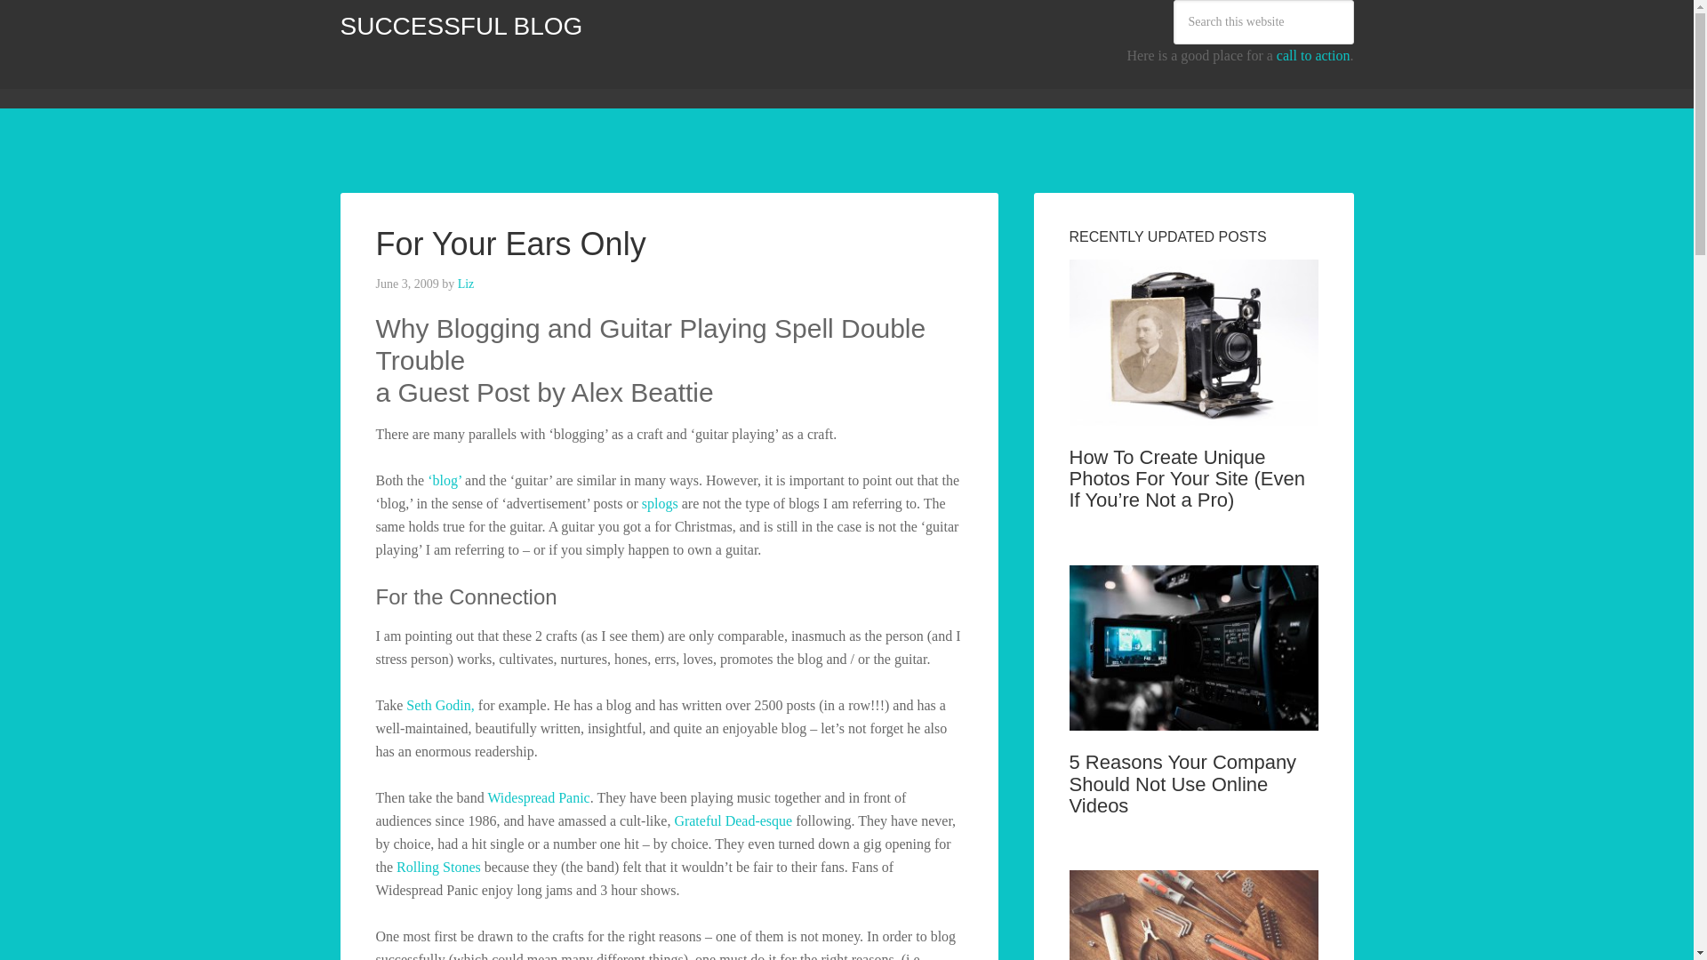 The image size is (1707, 960). I want to click on Seth Godin,, so click(439, 706).